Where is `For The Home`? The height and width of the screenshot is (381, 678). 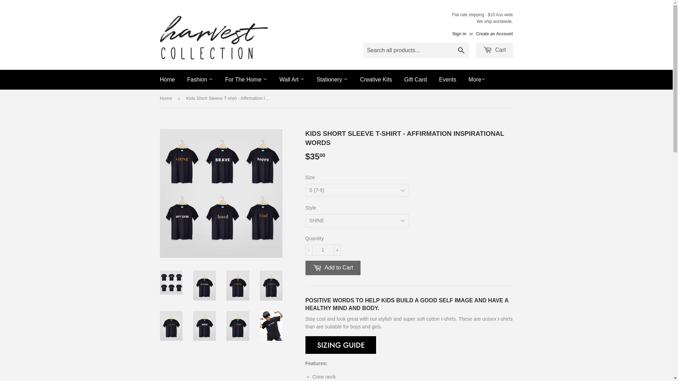
For The Home is located at coordinates (246, 80).